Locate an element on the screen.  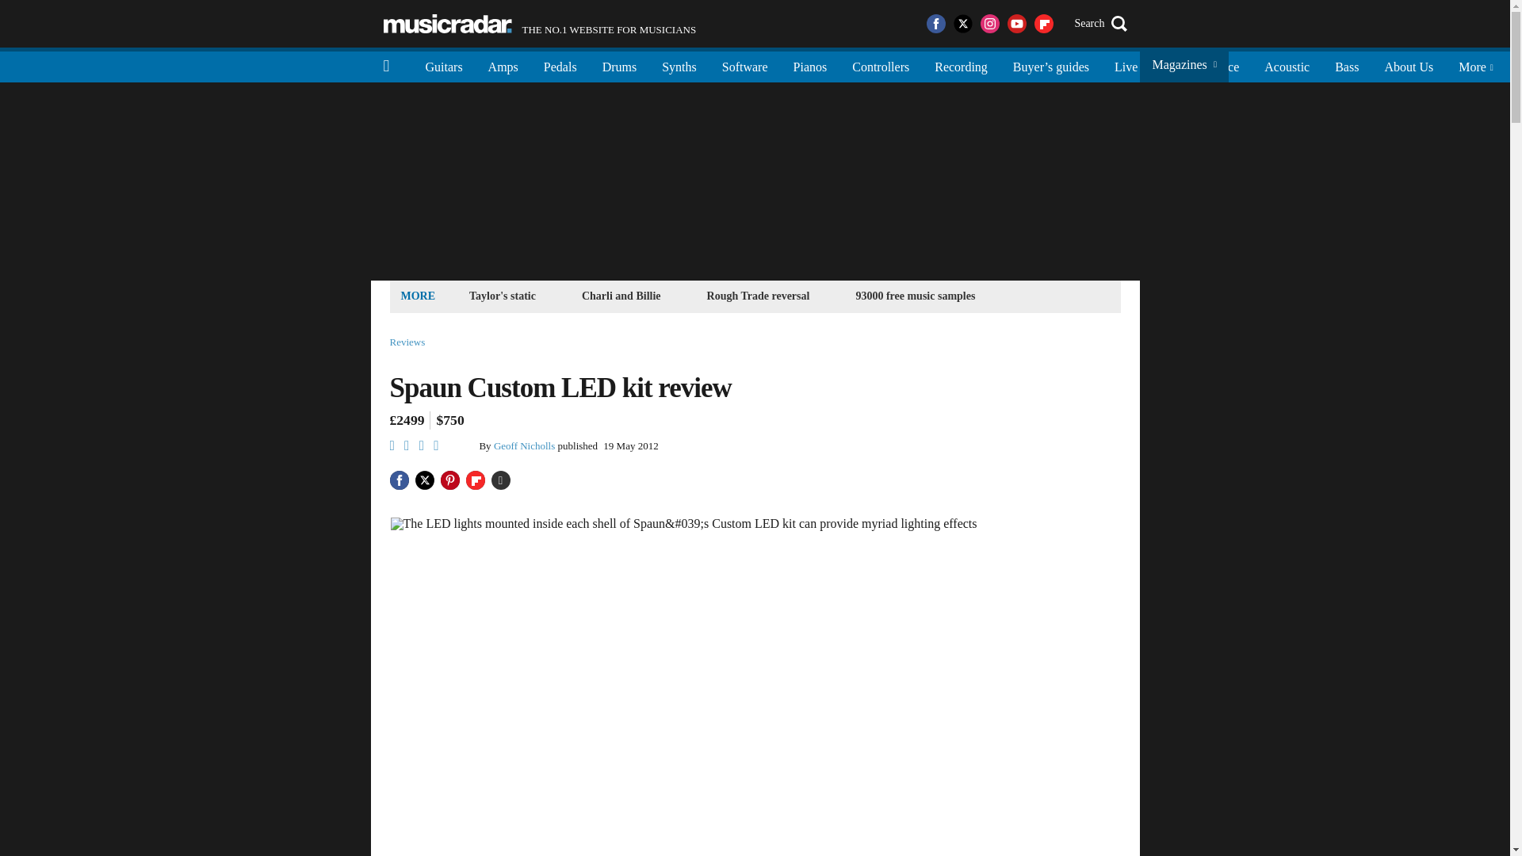
Recording is located at coordinates (961, 65).